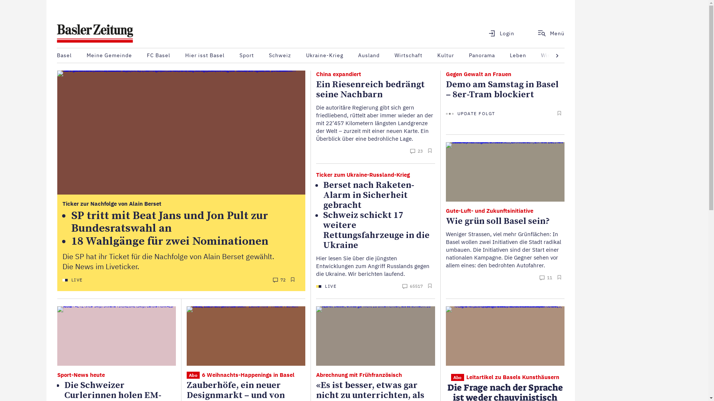  I want to click on Artikel merken, so click(292, 280).